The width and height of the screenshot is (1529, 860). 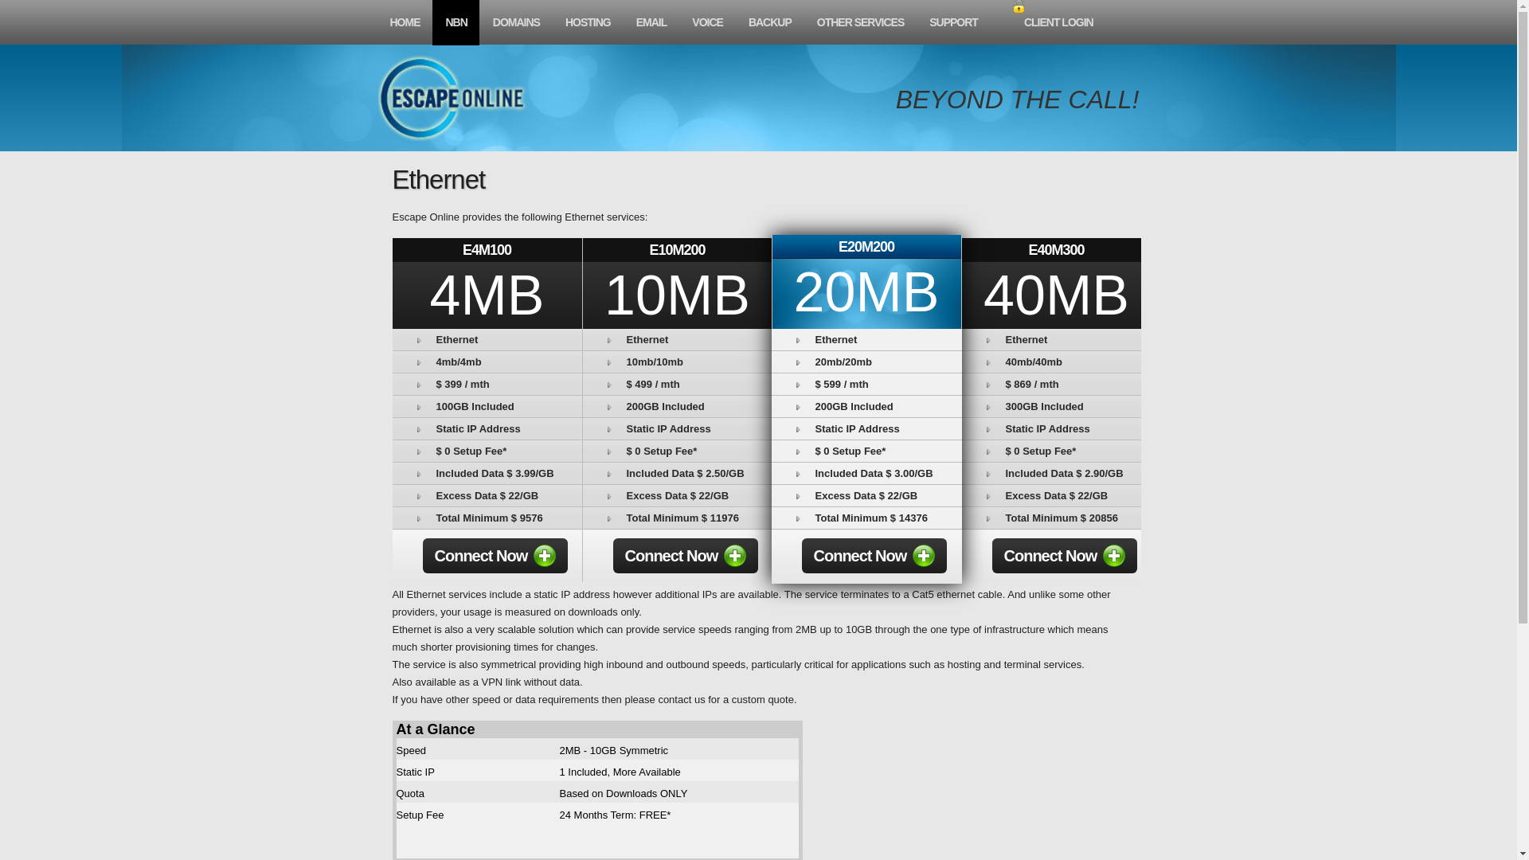 I want to click on Included Data $ 3.99/GB, so click(x=487, y=473).